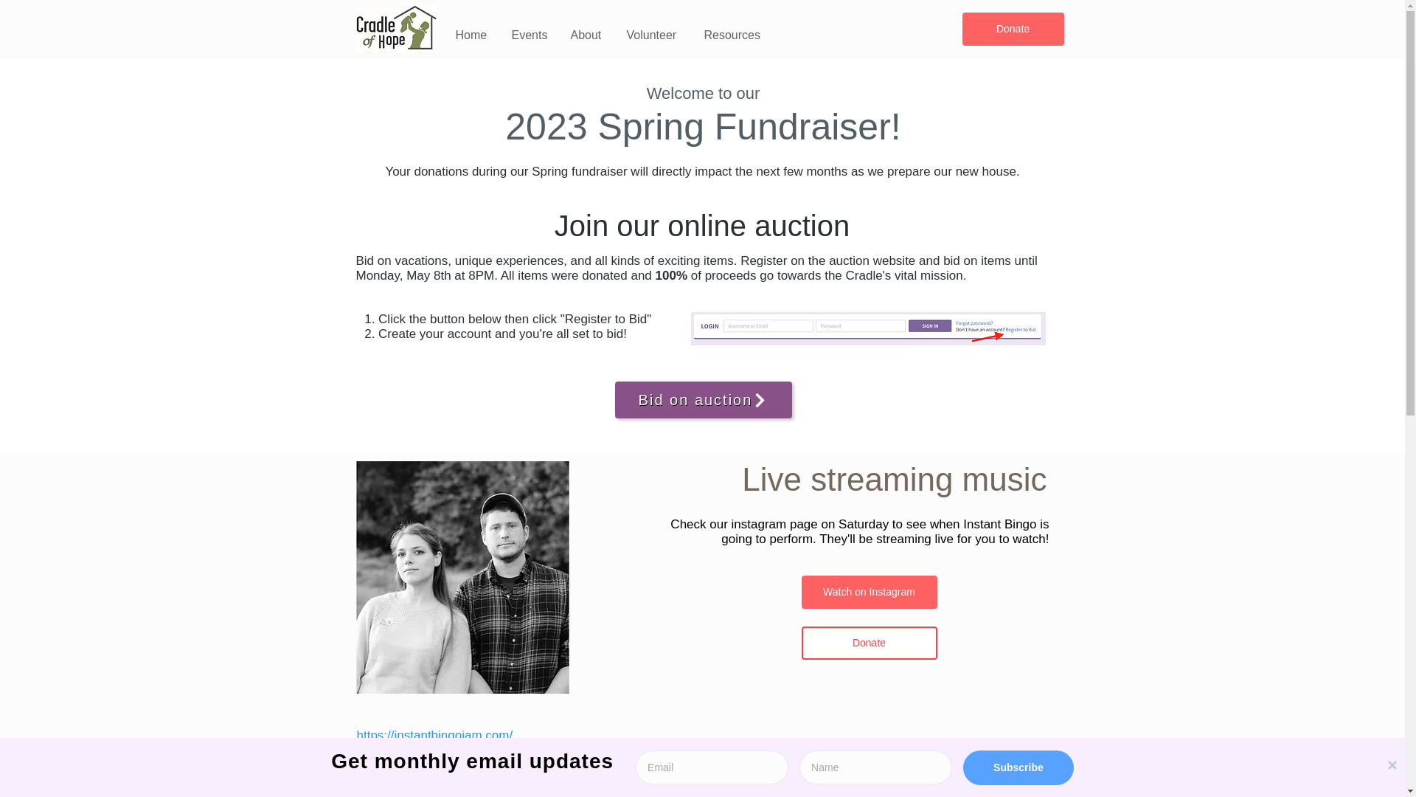 The image size is (1416, 797). Describe the element at coordinates (869, 592) in the screenshot. I see `Watch on Instagram` at that location.